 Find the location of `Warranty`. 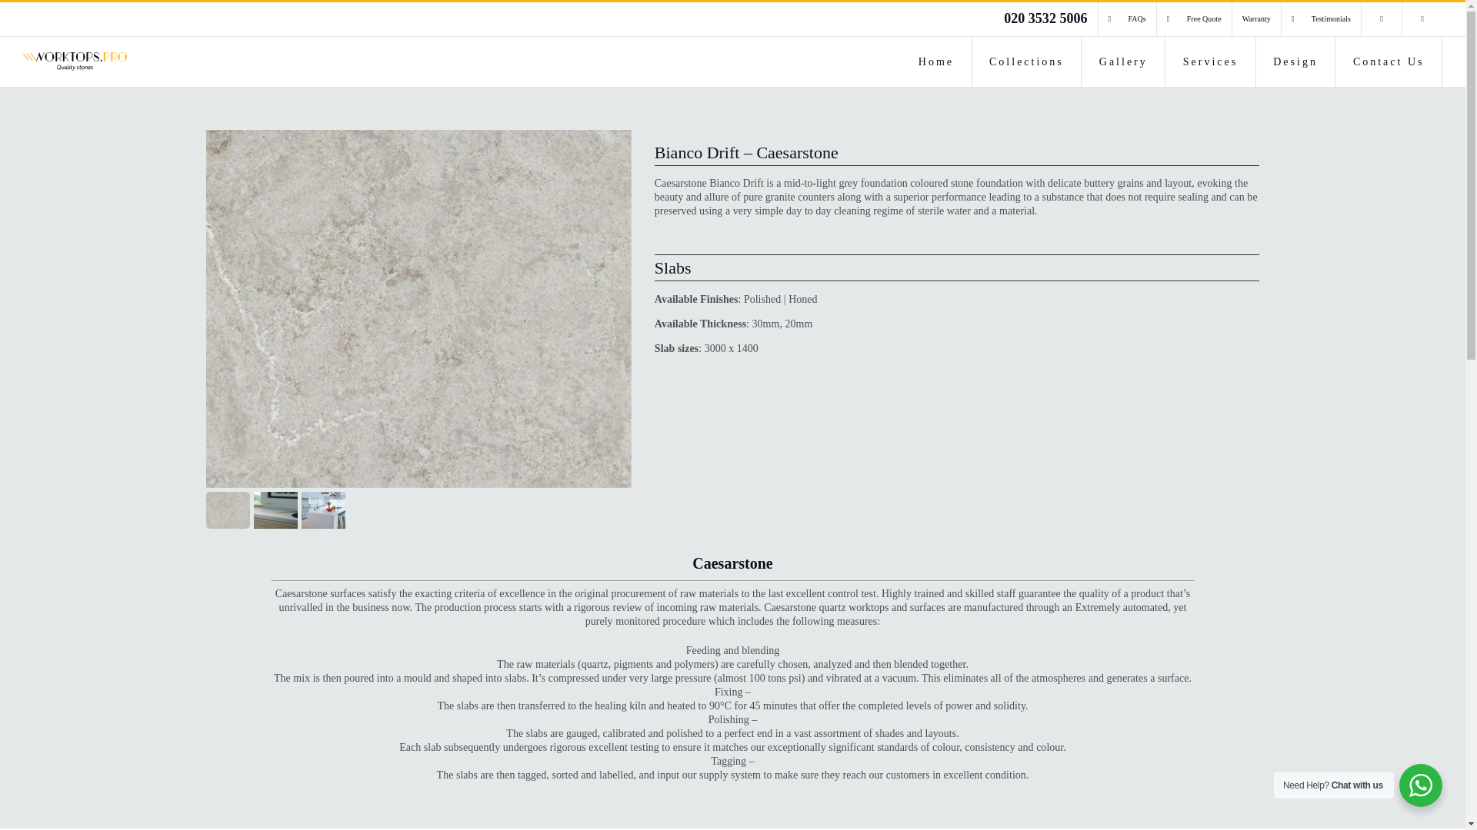

Warranty is located at coordinates (1255, 19).